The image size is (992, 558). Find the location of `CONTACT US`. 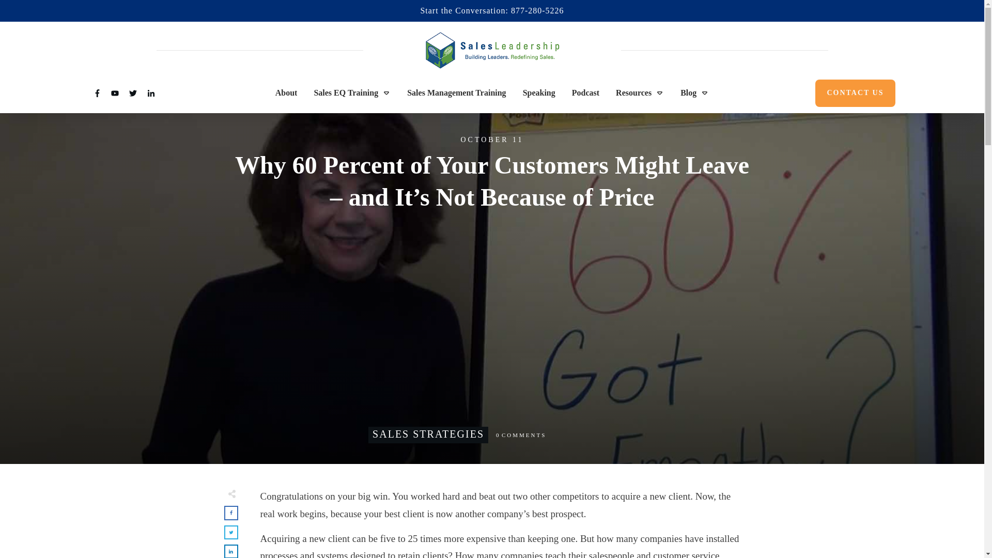

CONTACT US is located at coordinates (855, 93).